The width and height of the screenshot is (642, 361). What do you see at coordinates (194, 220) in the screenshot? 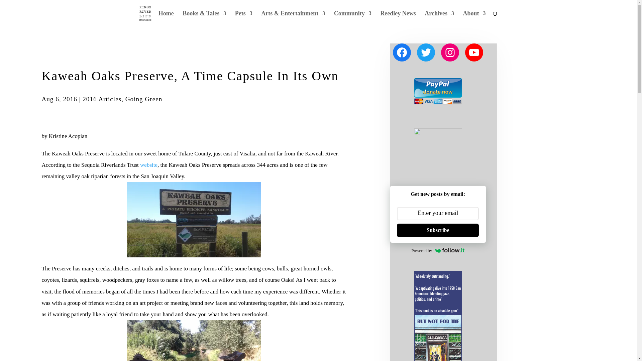
I see `Photo by Kristine Acopian` at bounding box center [194, 220].